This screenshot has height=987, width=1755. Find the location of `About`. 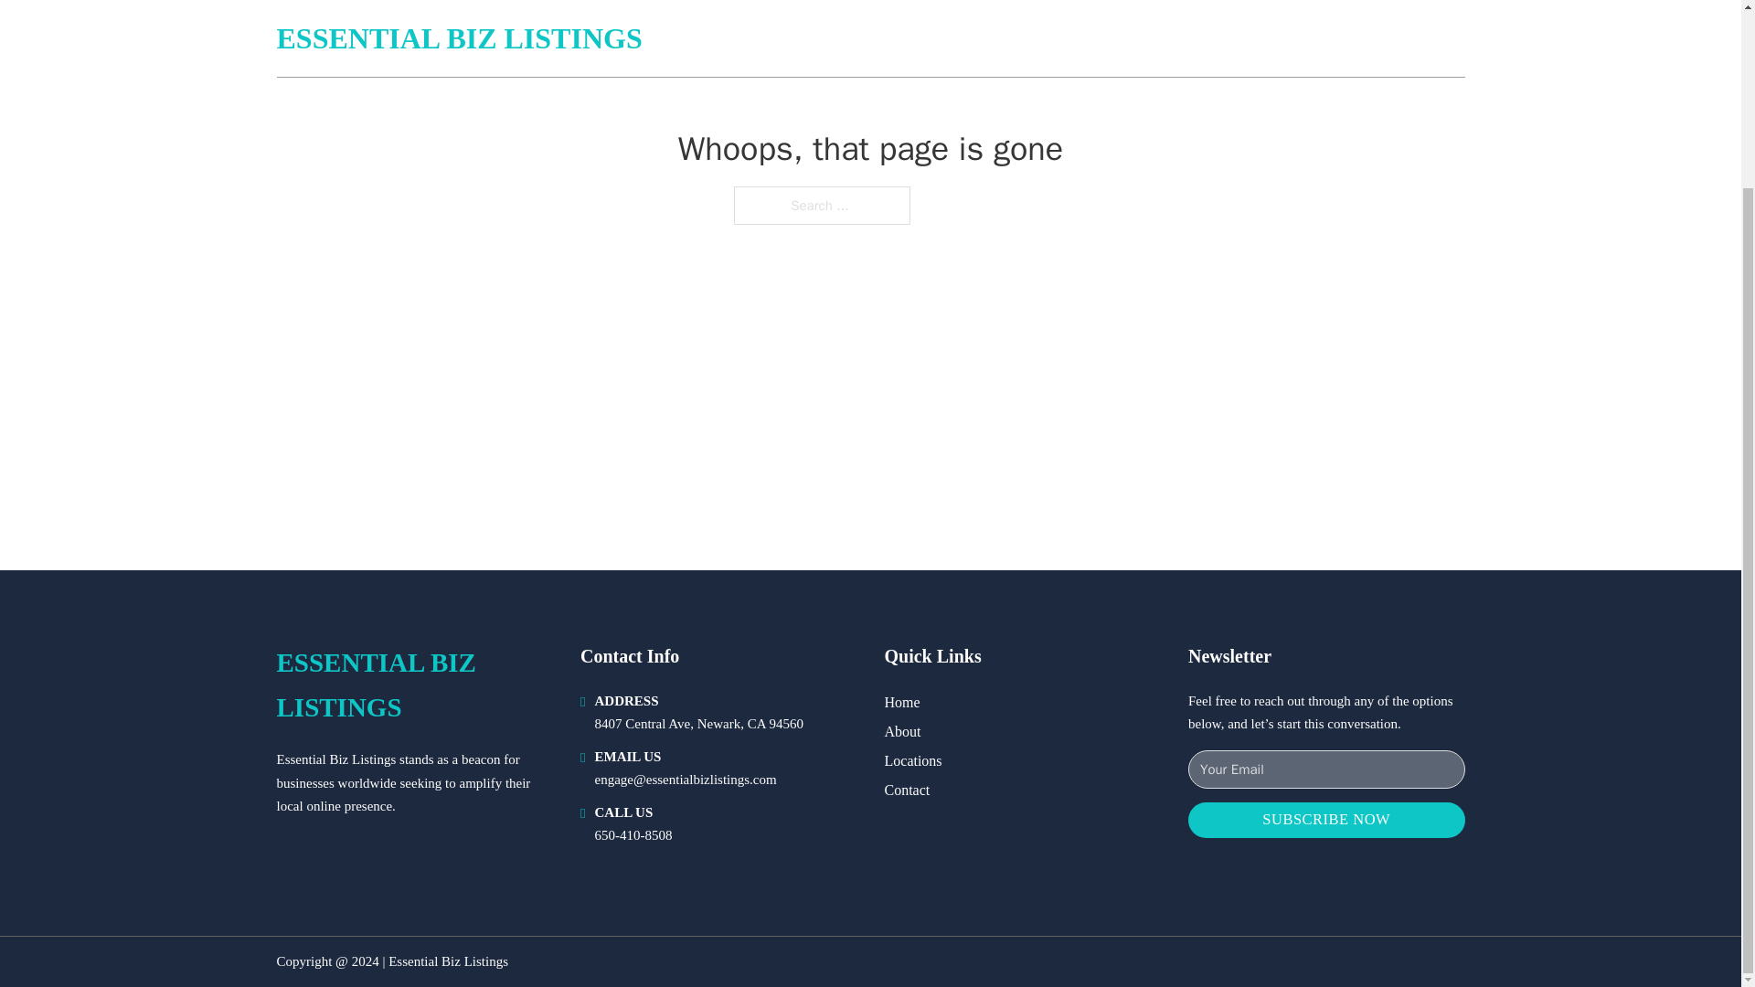

About is located at coordinates (903, 731).